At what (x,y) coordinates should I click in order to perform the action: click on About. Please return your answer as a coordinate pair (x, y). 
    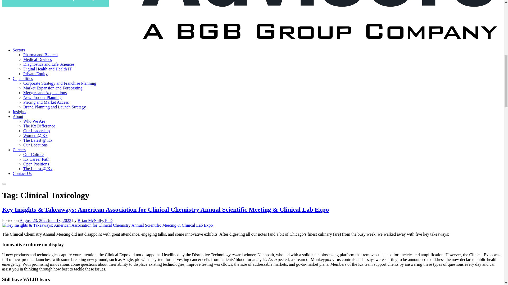
    Looking at the image, I should click on (18, 117).